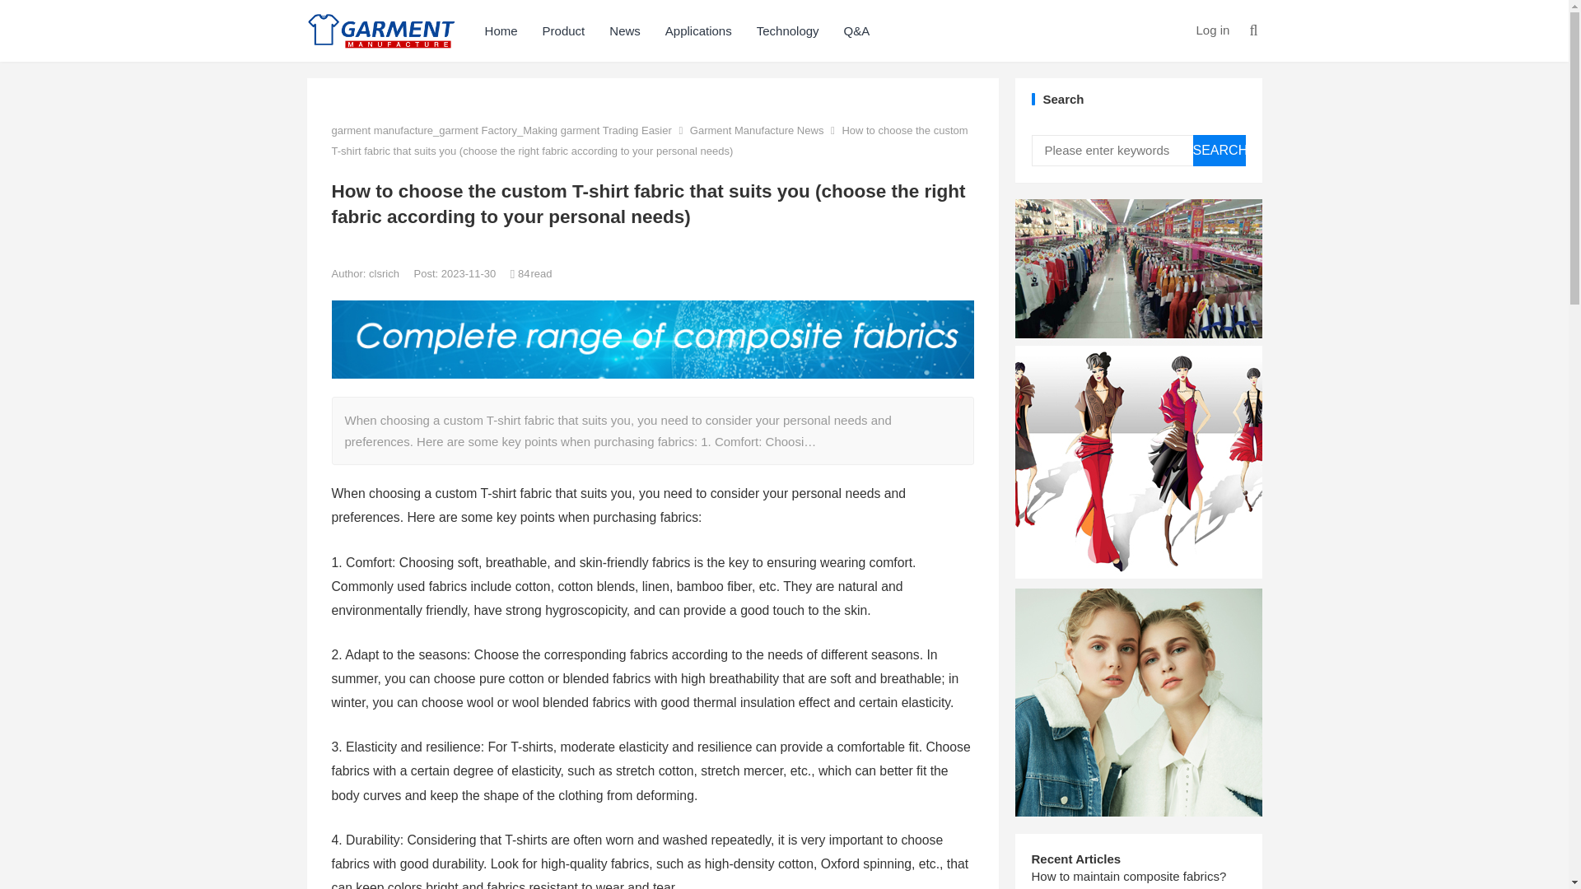  What do you see at coordinates (385, 273) in the screenshot?
I see `clsrich` at bounding box center [385, 273].